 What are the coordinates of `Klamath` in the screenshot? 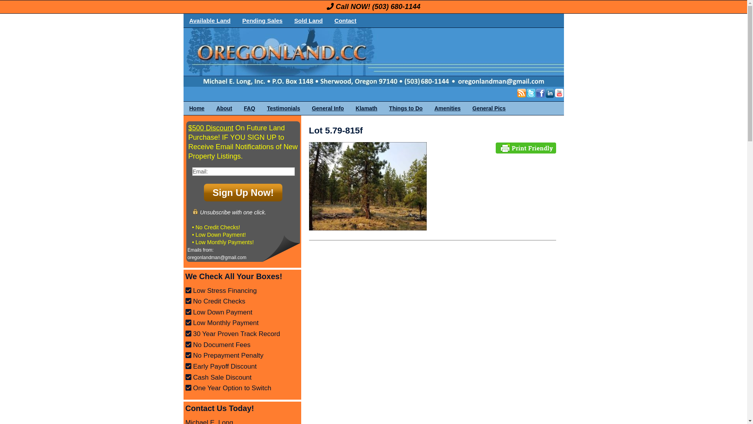 It's located at (366, 108).